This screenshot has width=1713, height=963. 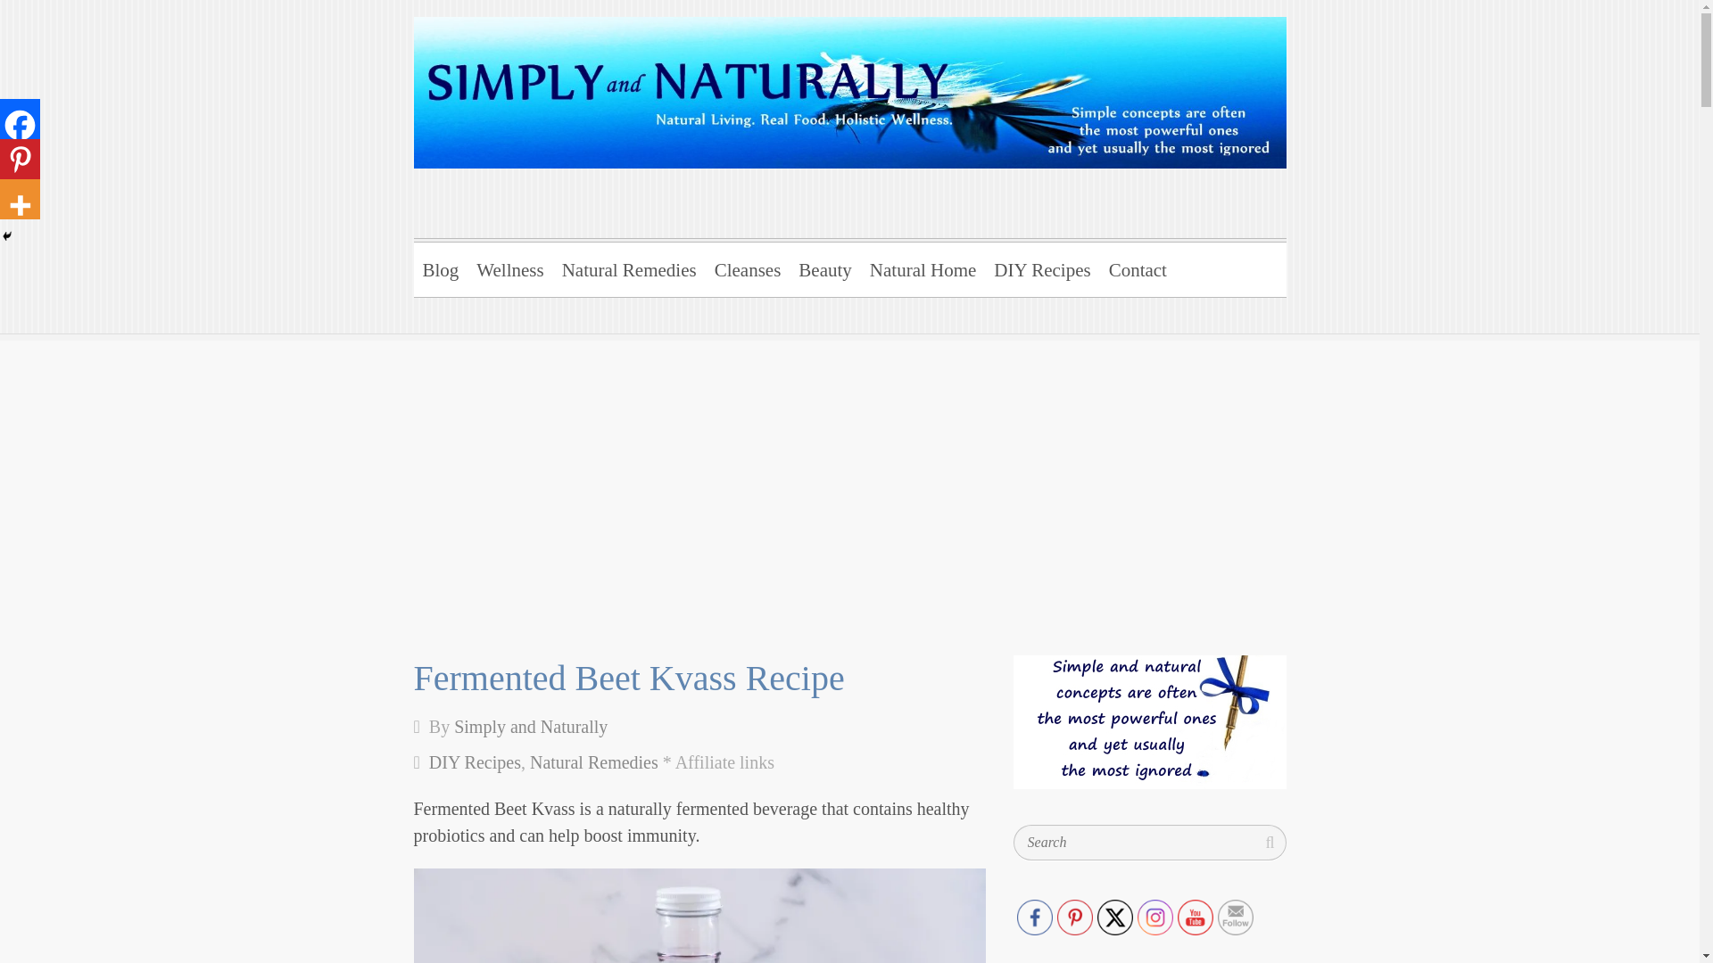 I want to click on Pinterest, so click(x=20, y=159).